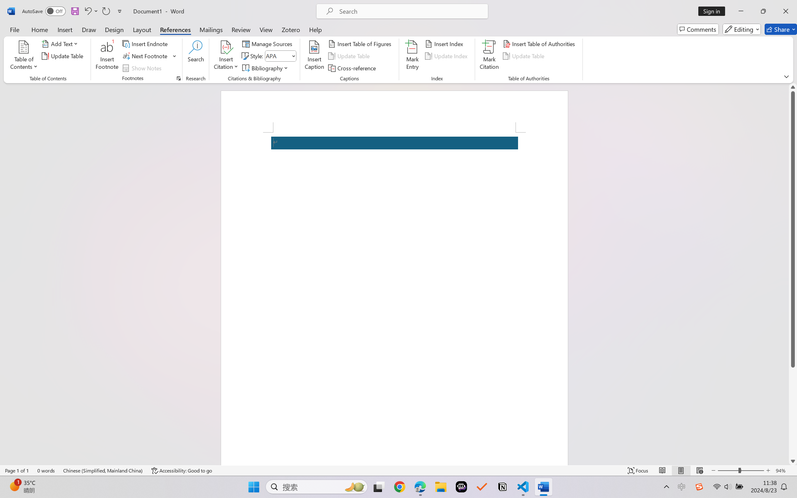 This screenshot has height=498, width=797. I want to click on Footnote and Endnote Dialog..., so click(179, 78).